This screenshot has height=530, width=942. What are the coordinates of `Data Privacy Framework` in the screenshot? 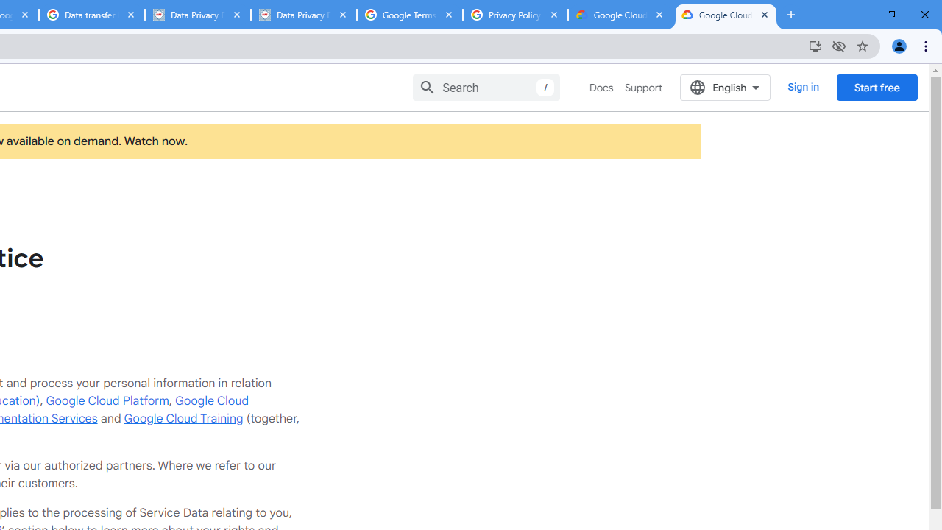 It's located at (197, 15).